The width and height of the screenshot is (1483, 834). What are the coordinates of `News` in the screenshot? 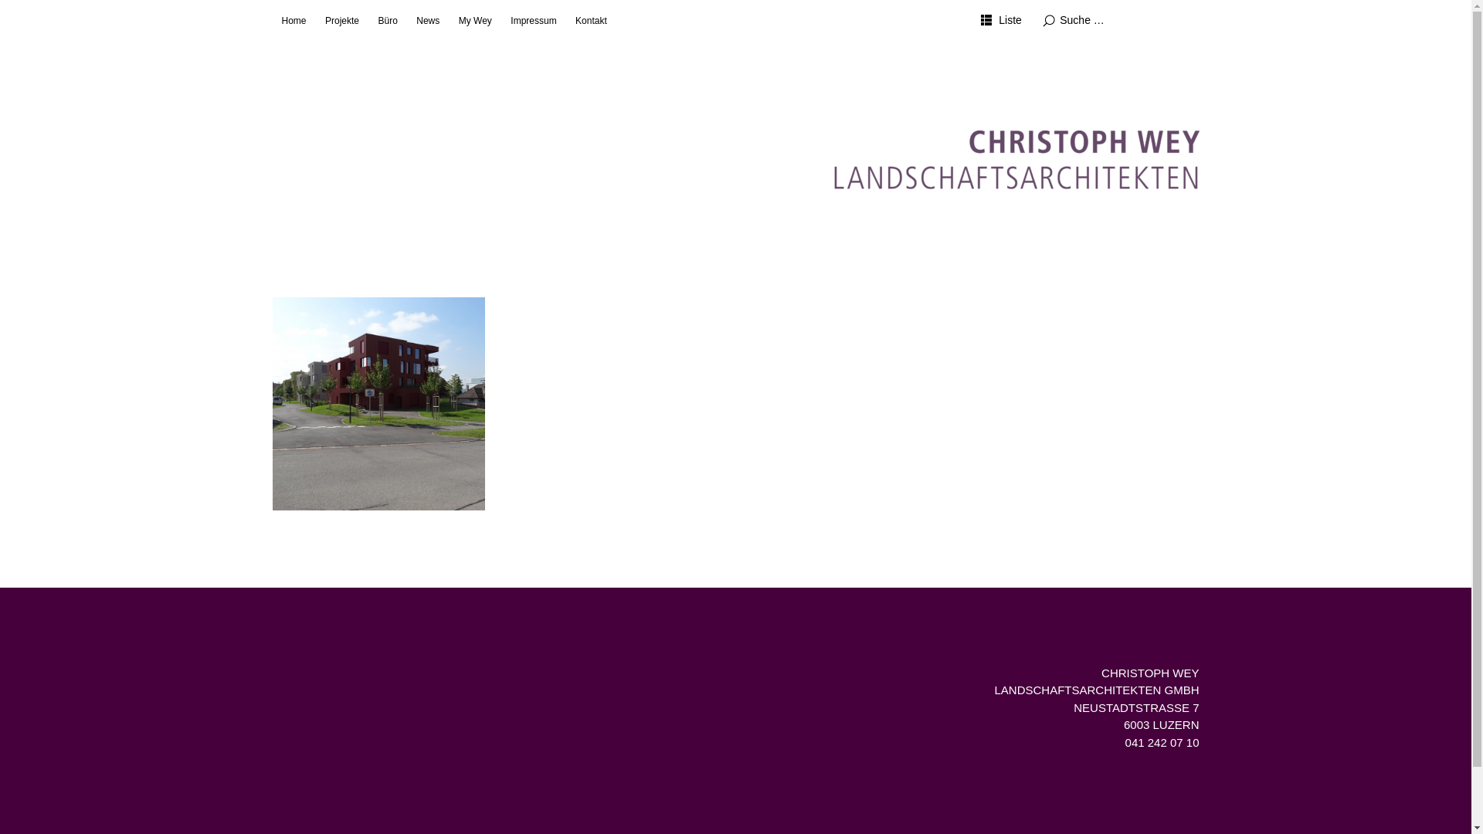 It's located at (428, 21).